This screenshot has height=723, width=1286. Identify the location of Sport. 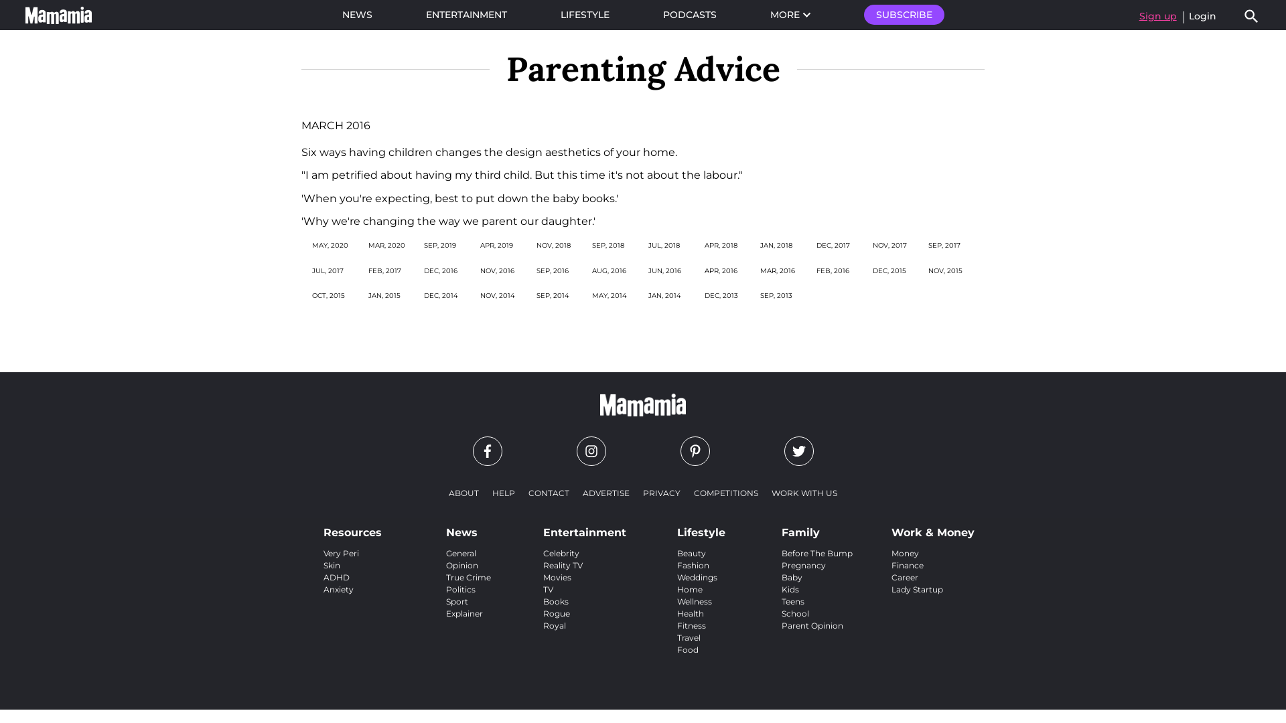
(457, 601).